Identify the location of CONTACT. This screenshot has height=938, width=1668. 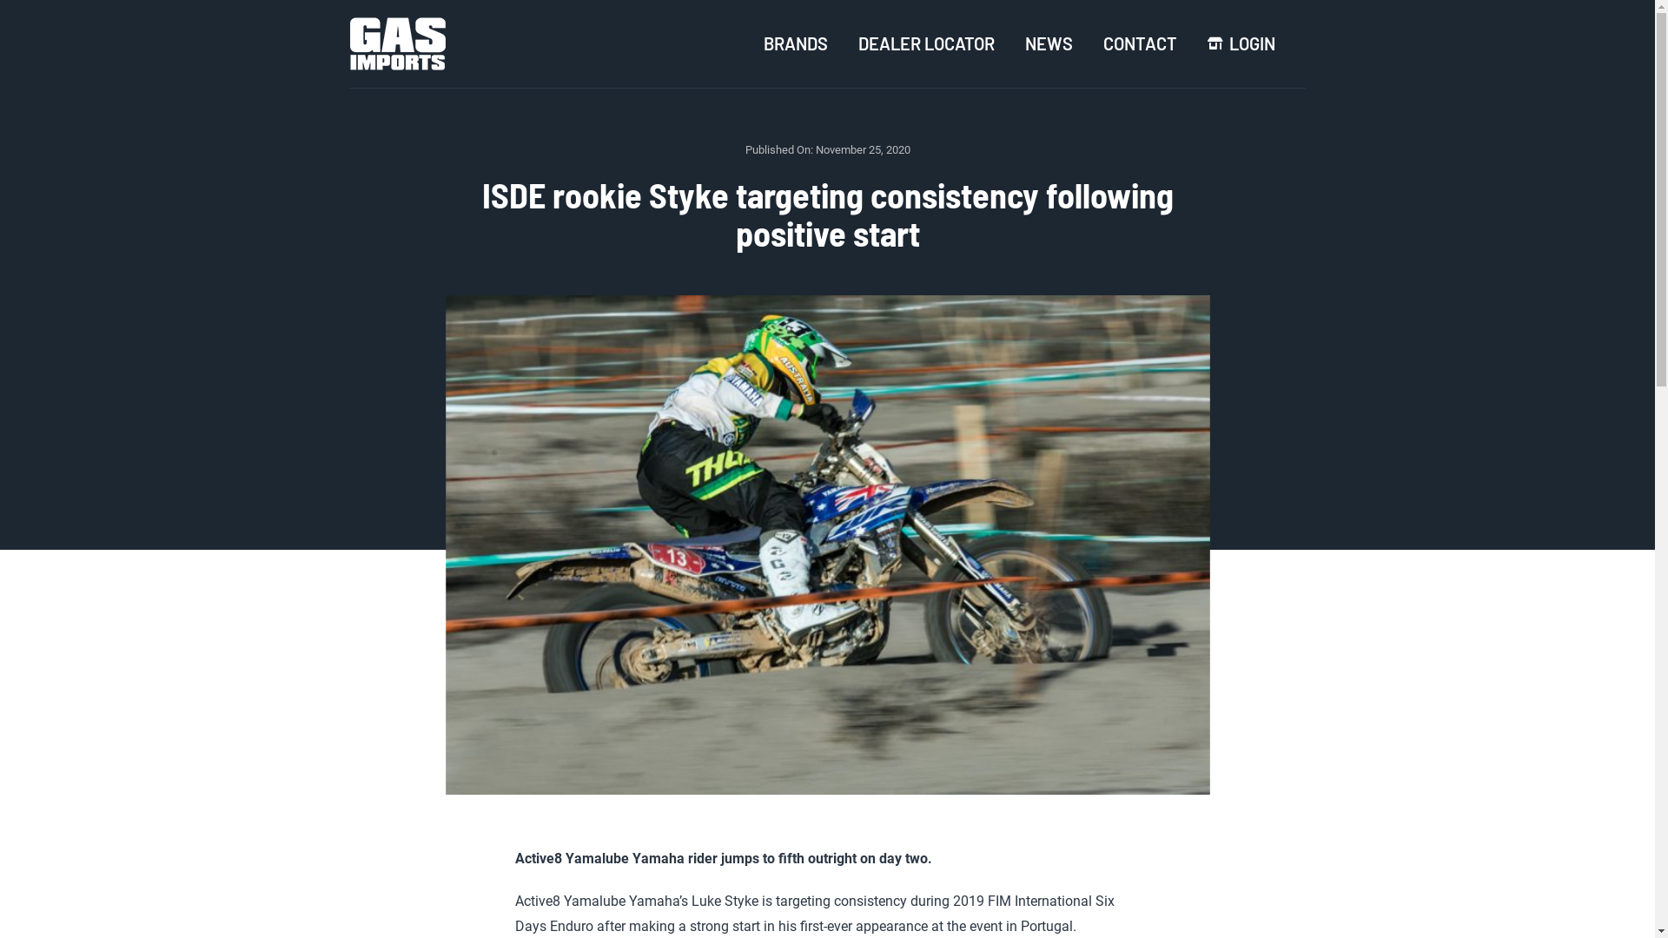
(1140, 43).